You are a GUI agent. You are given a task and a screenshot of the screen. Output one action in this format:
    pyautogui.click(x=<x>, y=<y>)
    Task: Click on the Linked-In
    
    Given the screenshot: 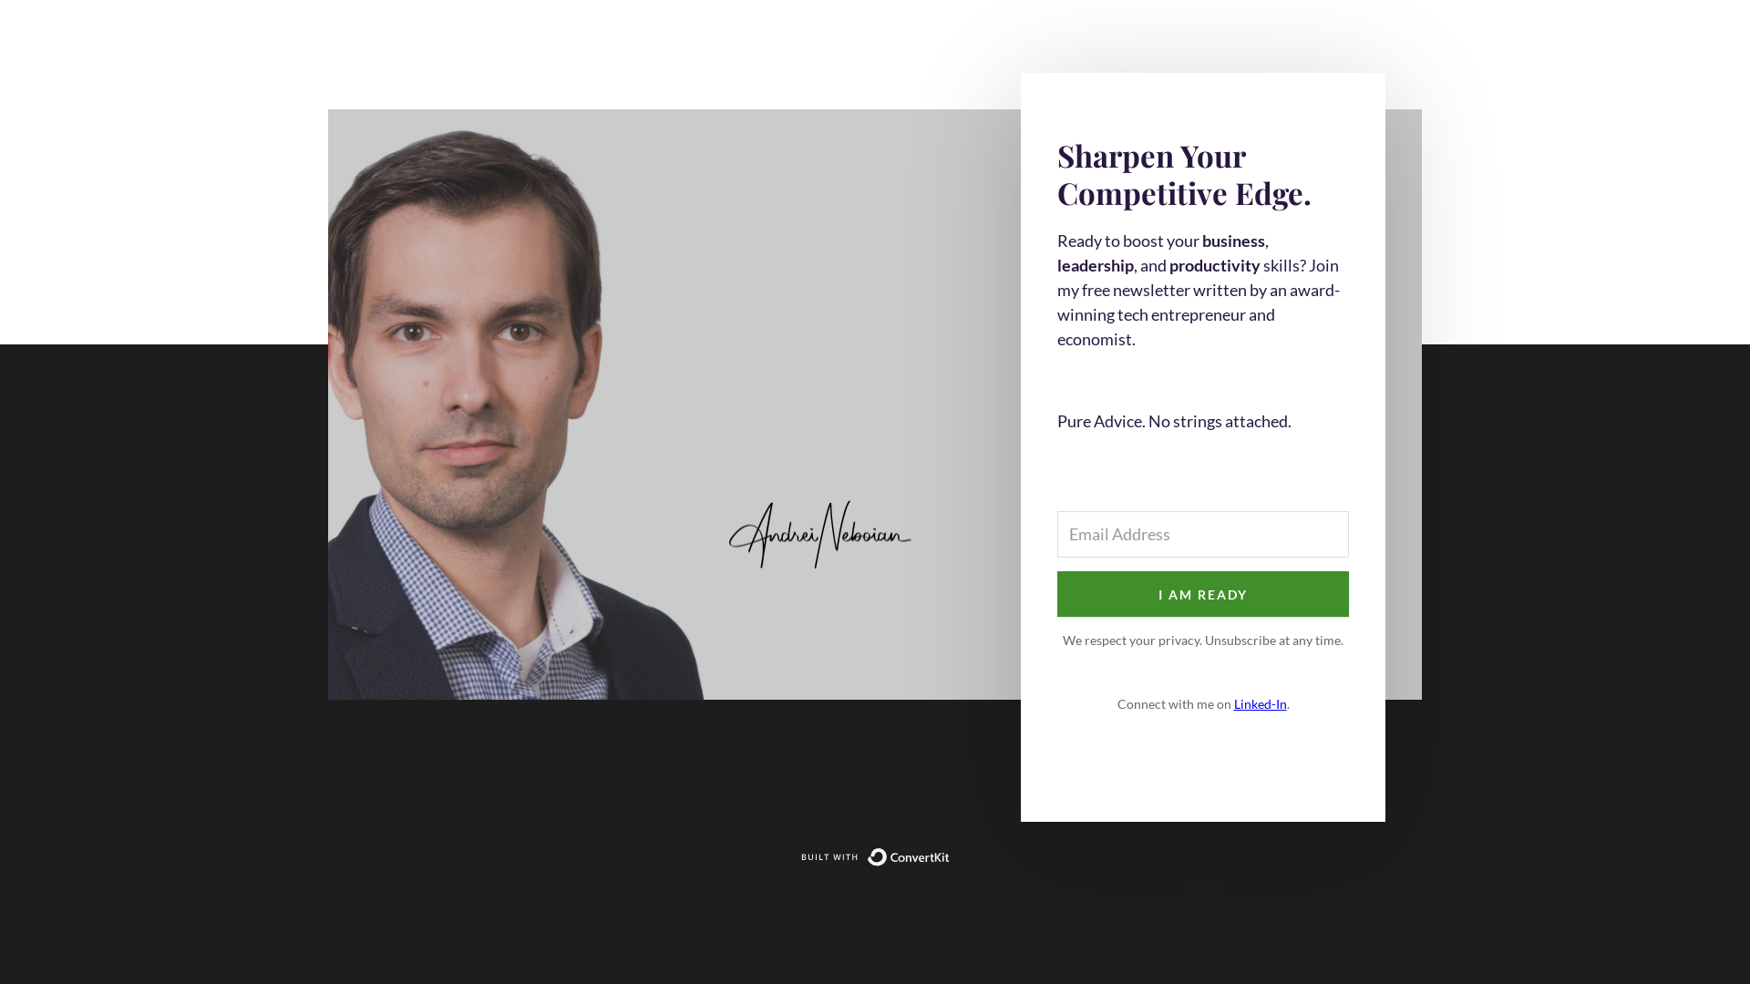 What is the action you would take?
    pyautogui.click(x=1261, y=703)
    